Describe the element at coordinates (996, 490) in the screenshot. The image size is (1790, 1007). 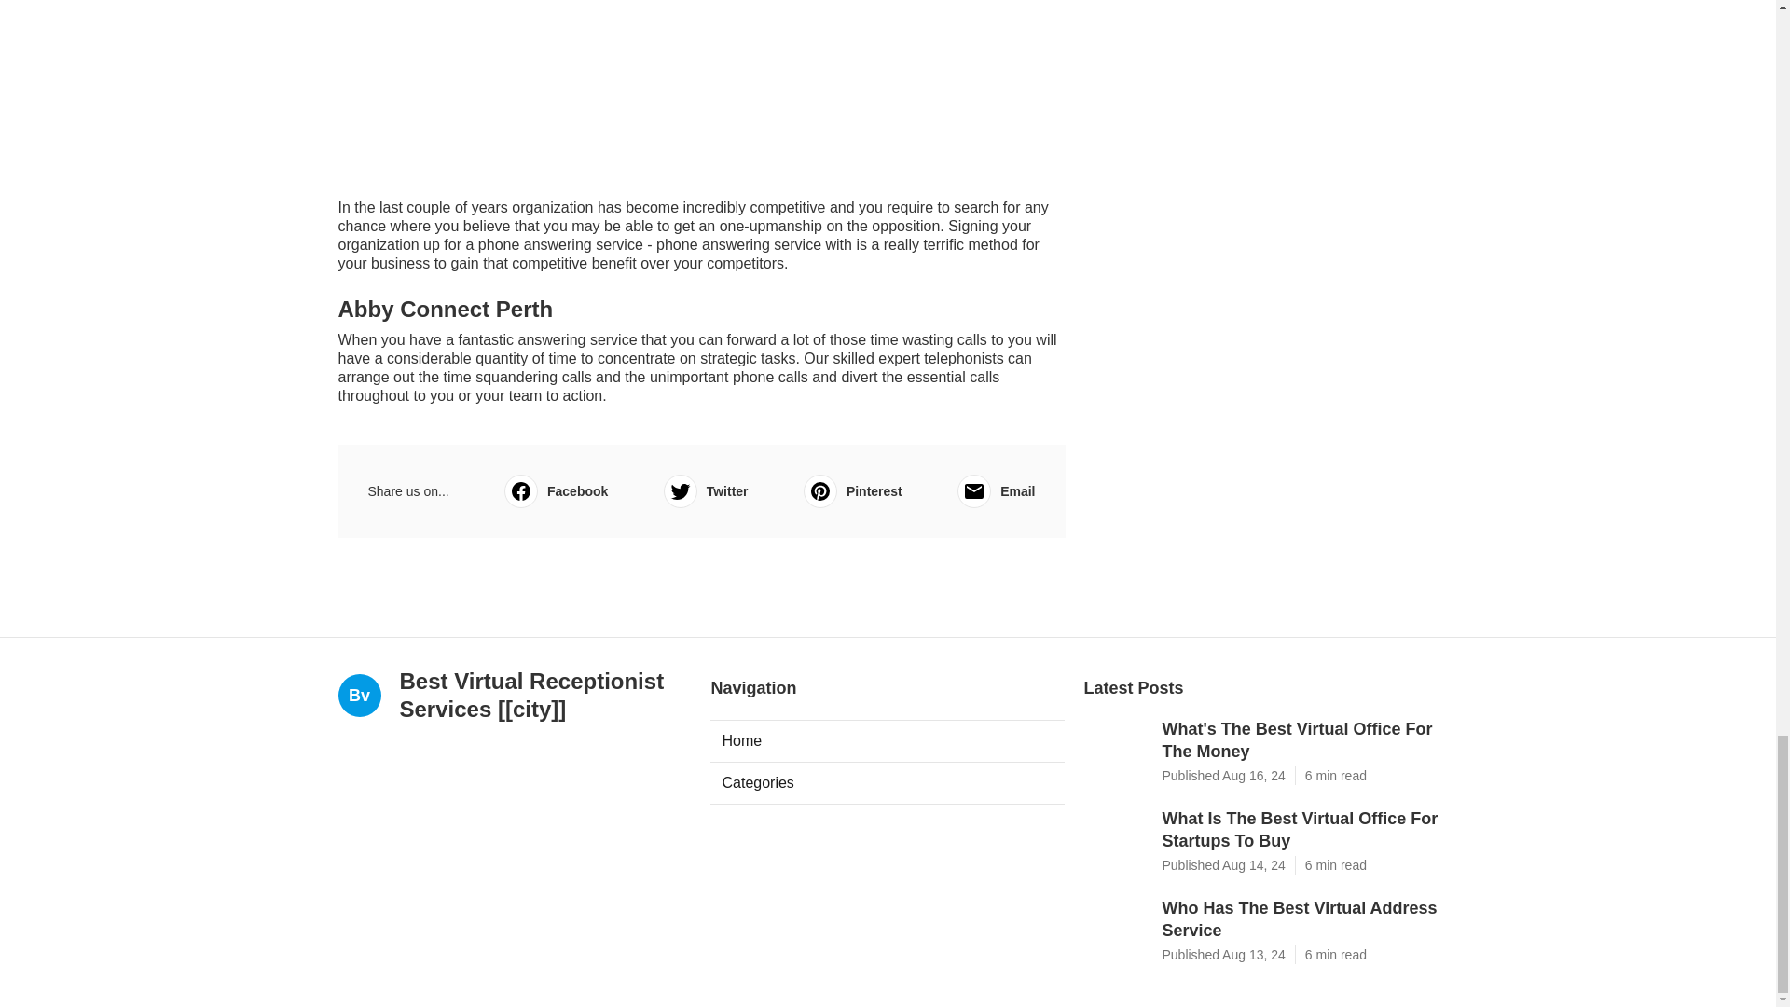
I see `Email` at that location.